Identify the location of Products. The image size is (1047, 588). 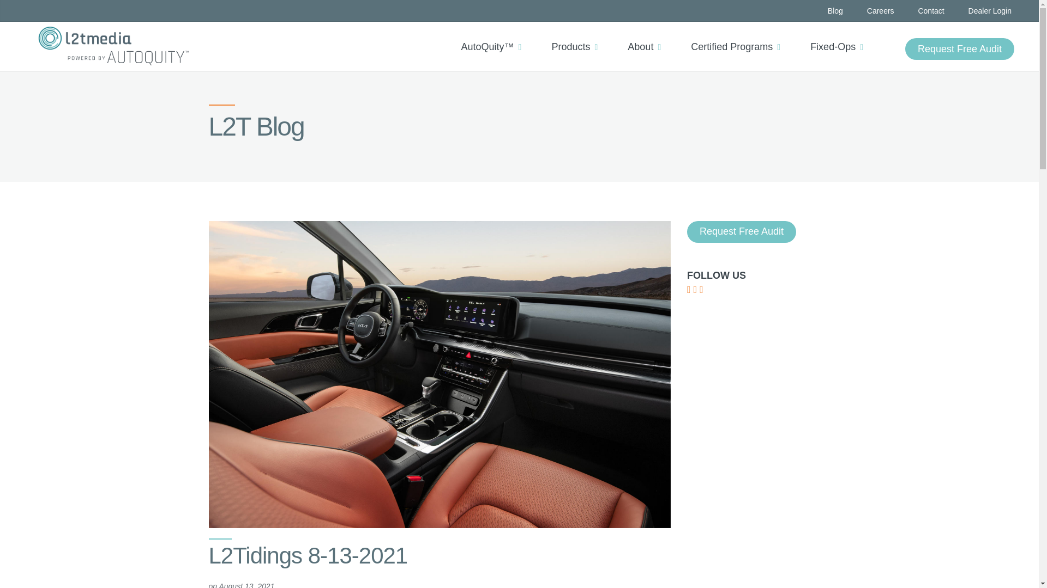
(578, 38).